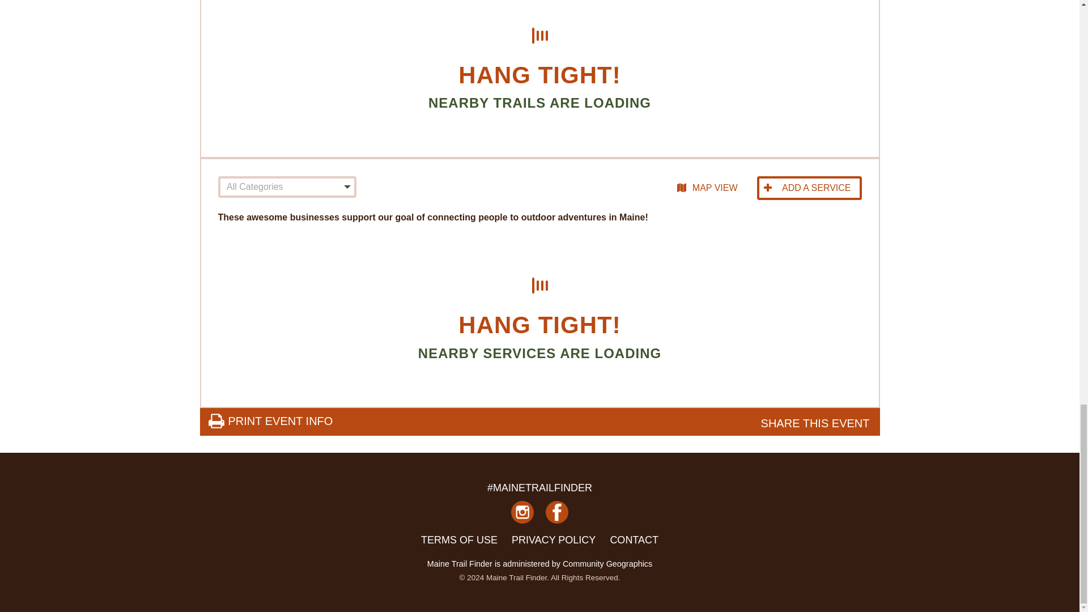 The image size is (1088, 612). Describe the element at coordinates (522, 516) in the screenshot. I see `Follow us on Instagram` at that location.